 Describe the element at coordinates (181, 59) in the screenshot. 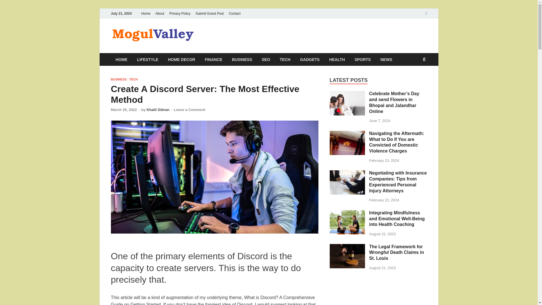

I see `HOME DECOR` at that location.